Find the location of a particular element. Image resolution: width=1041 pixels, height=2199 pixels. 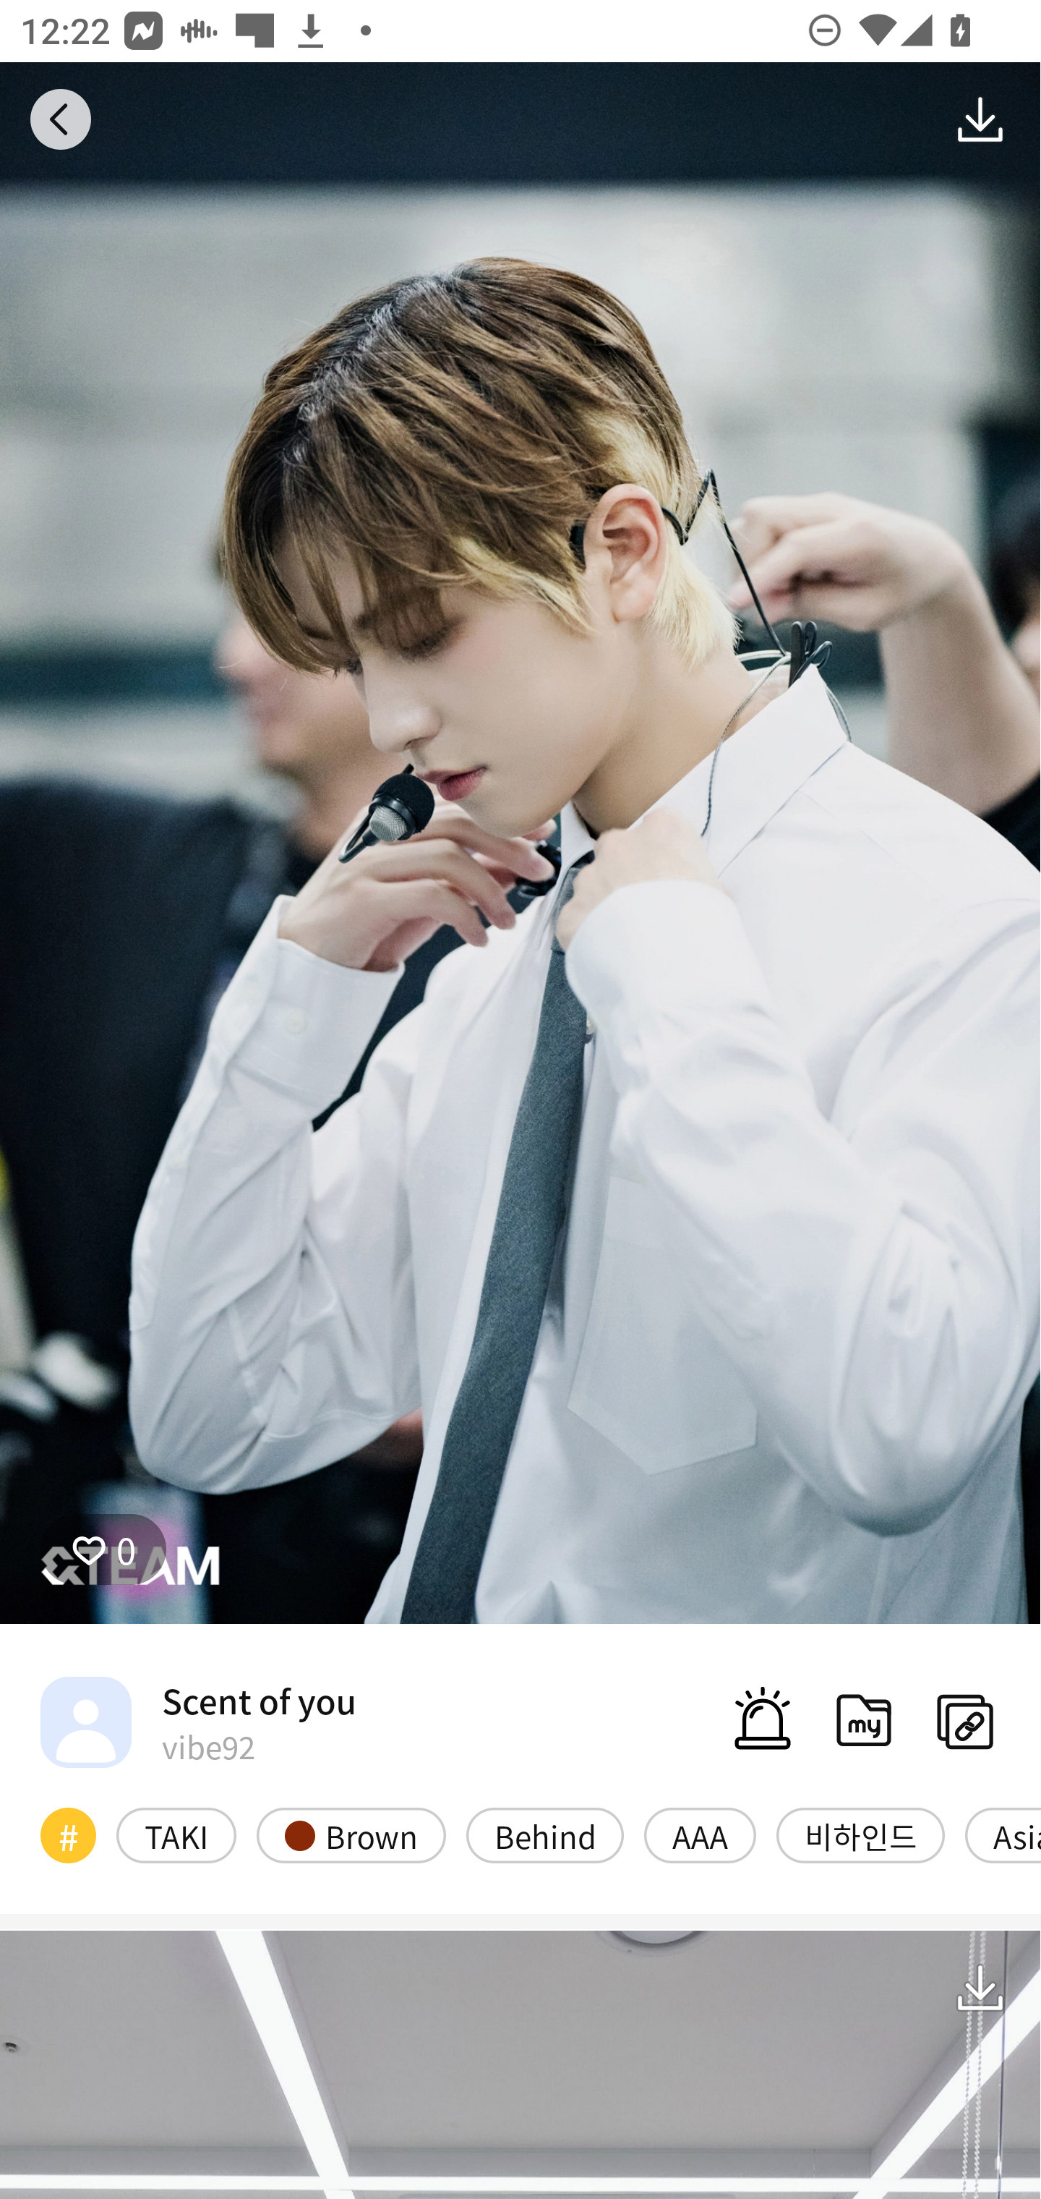

Scent of you vibe92 is located at coordinates (198, 1722).